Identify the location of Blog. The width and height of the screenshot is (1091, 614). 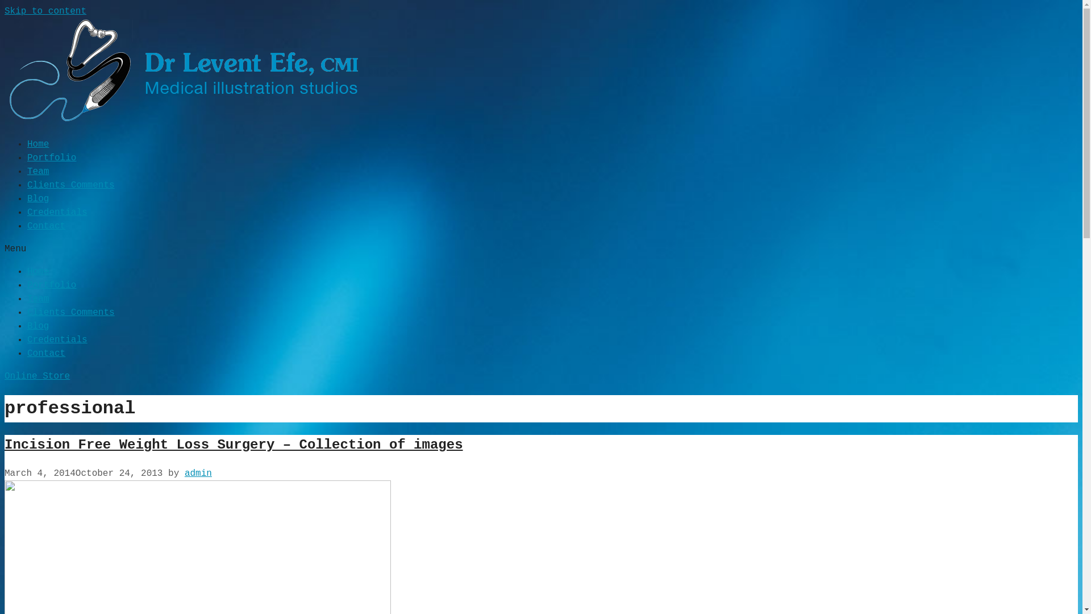
(38, 199).